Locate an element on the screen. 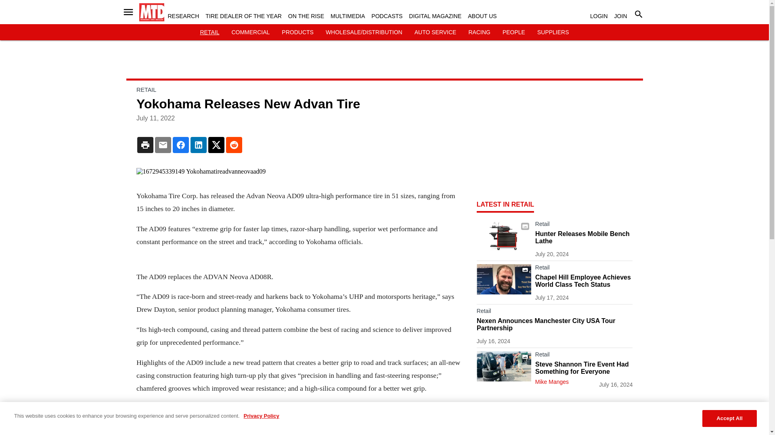  ABOUT US is located at coordinates (482, 16).